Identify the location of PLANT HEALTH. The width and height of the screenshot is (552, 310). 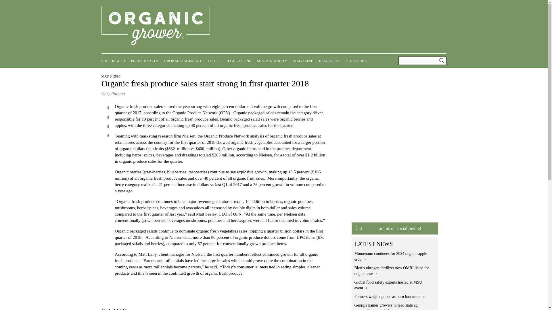
(146, 61).